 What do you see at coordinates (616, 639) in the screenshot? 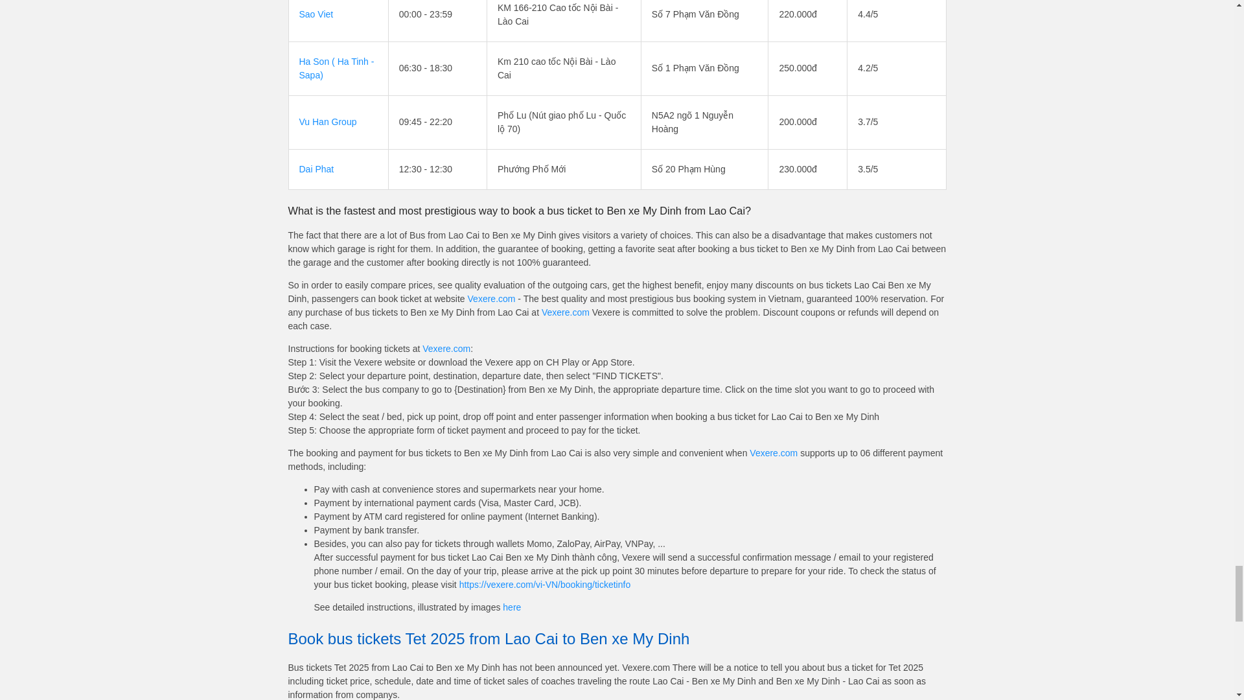
I see `Book bus tickets Tet 2025 from Lao Cai to Ben xe My Dinh` at bounding box center [616, 639].